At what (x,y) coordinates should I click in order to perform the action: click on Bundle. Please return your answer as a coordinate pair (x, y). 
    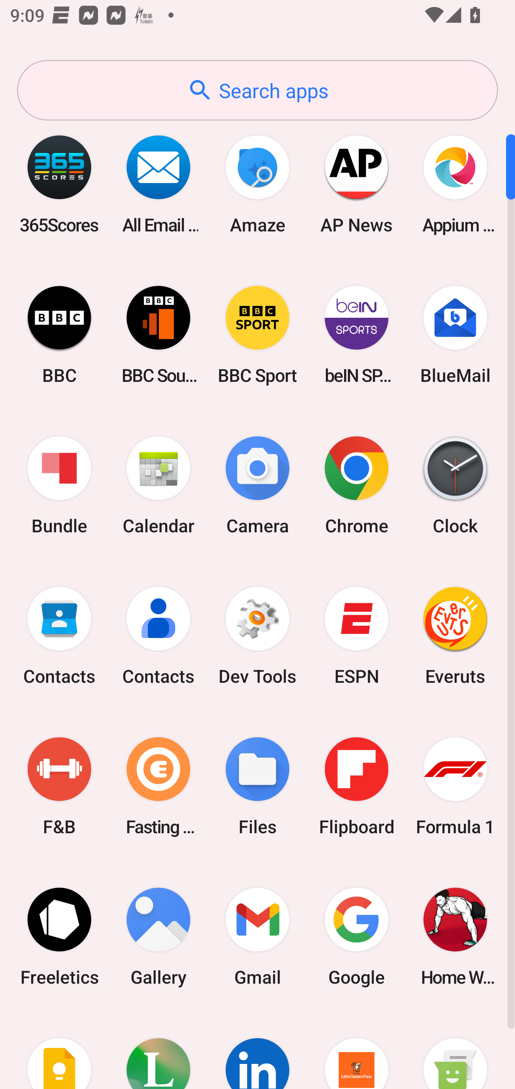
    Looking at the image, I should click on (59, 486).